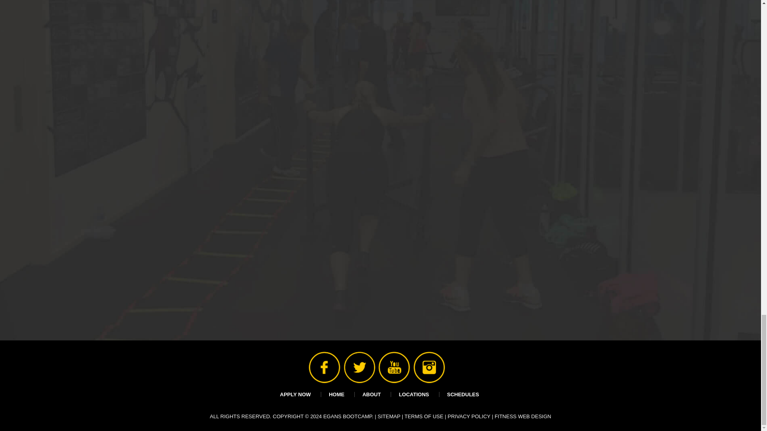 The width and height of the screenshot is (767, 431). Describe the element at coordinates (463, 394) in the screenshot. I see `SCHEDULES` at that location.